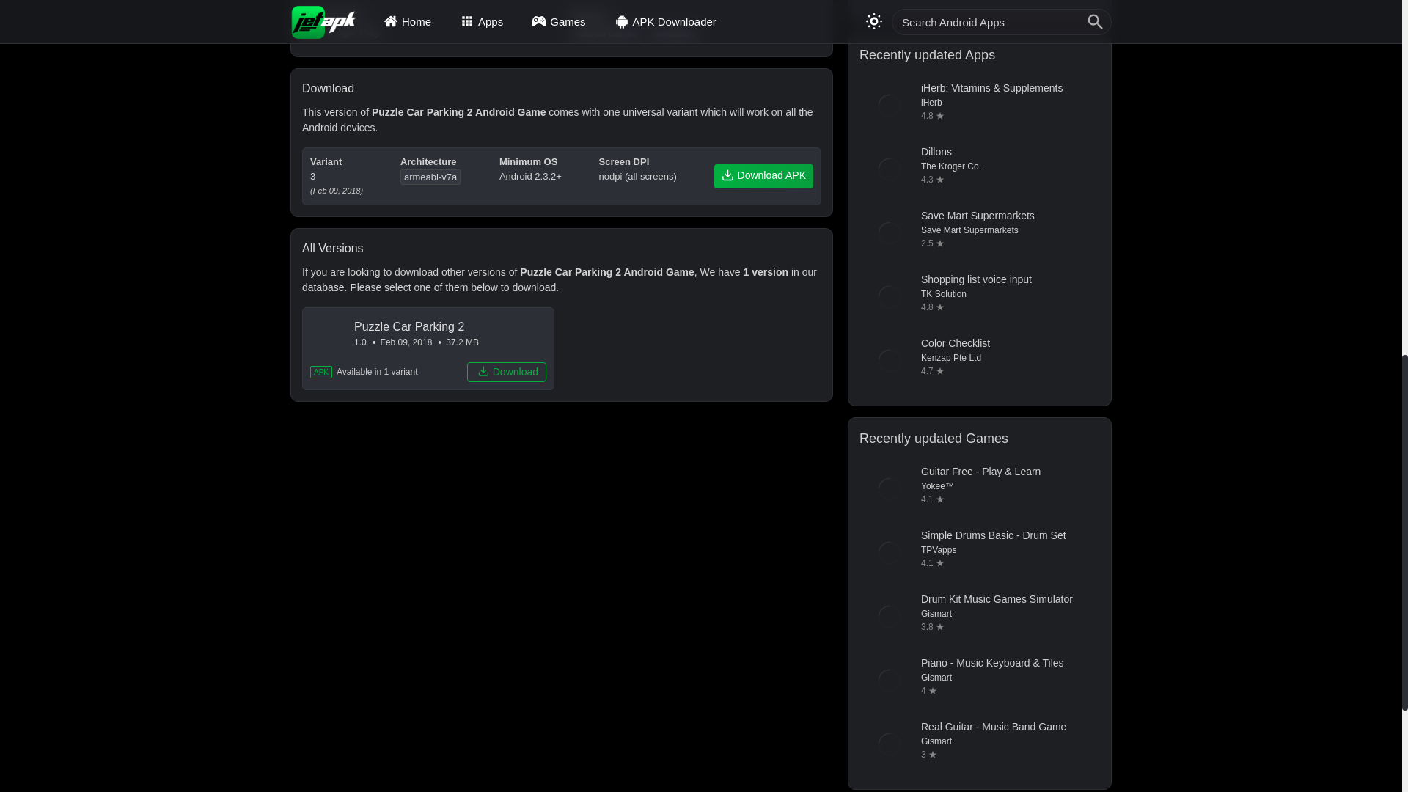 The width and height of the screenshot is (1408, 792). Describe the element at coordinates (979, 296) in the screenshot. I see `Shopping list voice input Latest Android APK` at that location.